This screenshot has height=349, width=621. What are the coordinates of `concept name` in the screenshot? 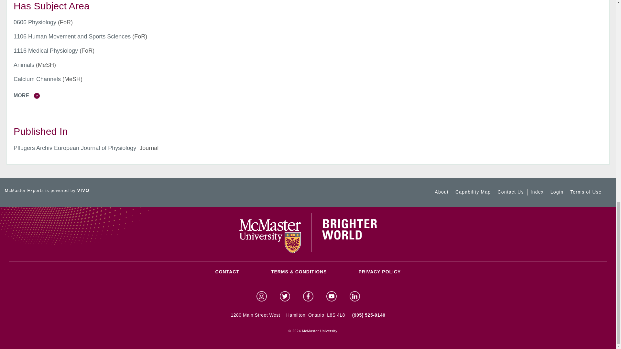 It's located at (46, 50).